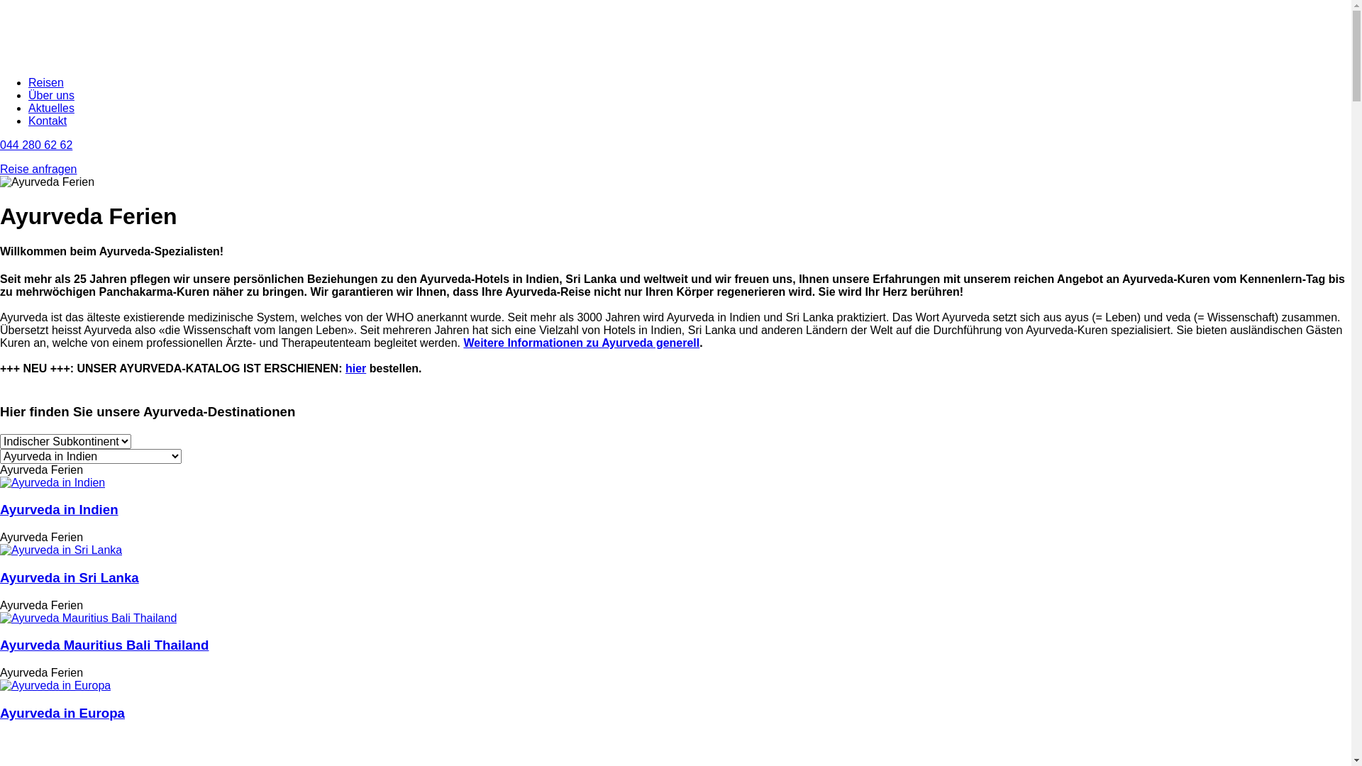 This screenshot has height=766, width=1362. Describe the element at coordinates (51, 108) in the screenshot. I see `Aktuelles` at that location.